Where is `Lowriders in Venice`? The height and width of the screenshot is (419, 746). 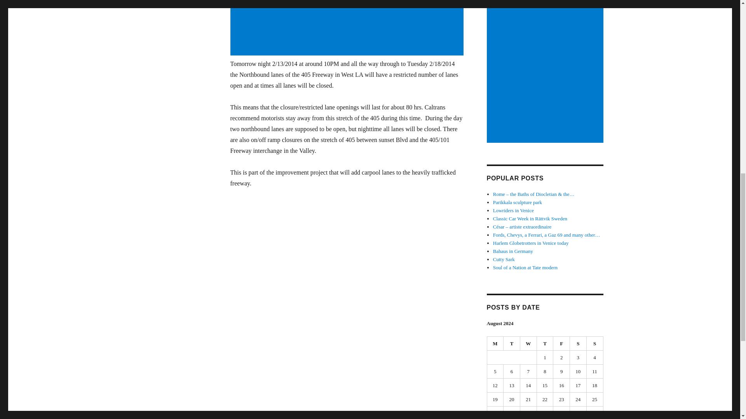
Lowriders in Venice is located at coordinates (514, 210).